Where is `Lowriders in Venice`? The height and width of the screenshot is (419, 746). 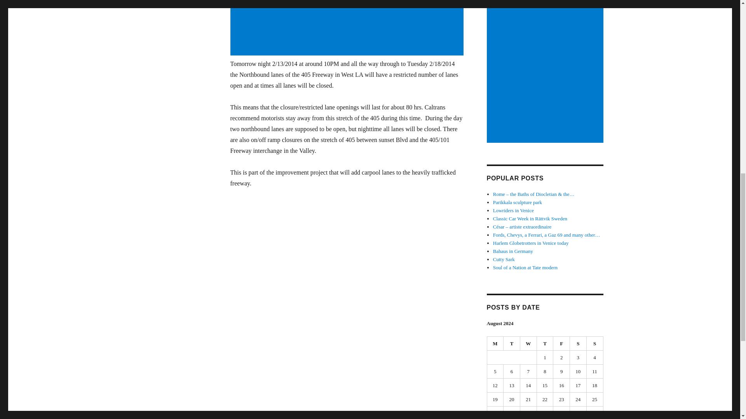
Lowriders in Venice is located at coordinates (514, 210).